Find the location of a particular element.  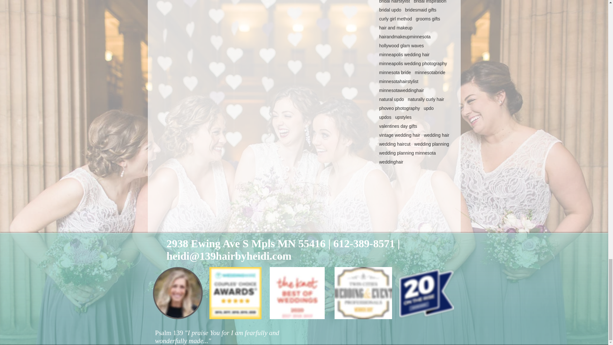

grooms gifts is located at coordinates (428, 19).